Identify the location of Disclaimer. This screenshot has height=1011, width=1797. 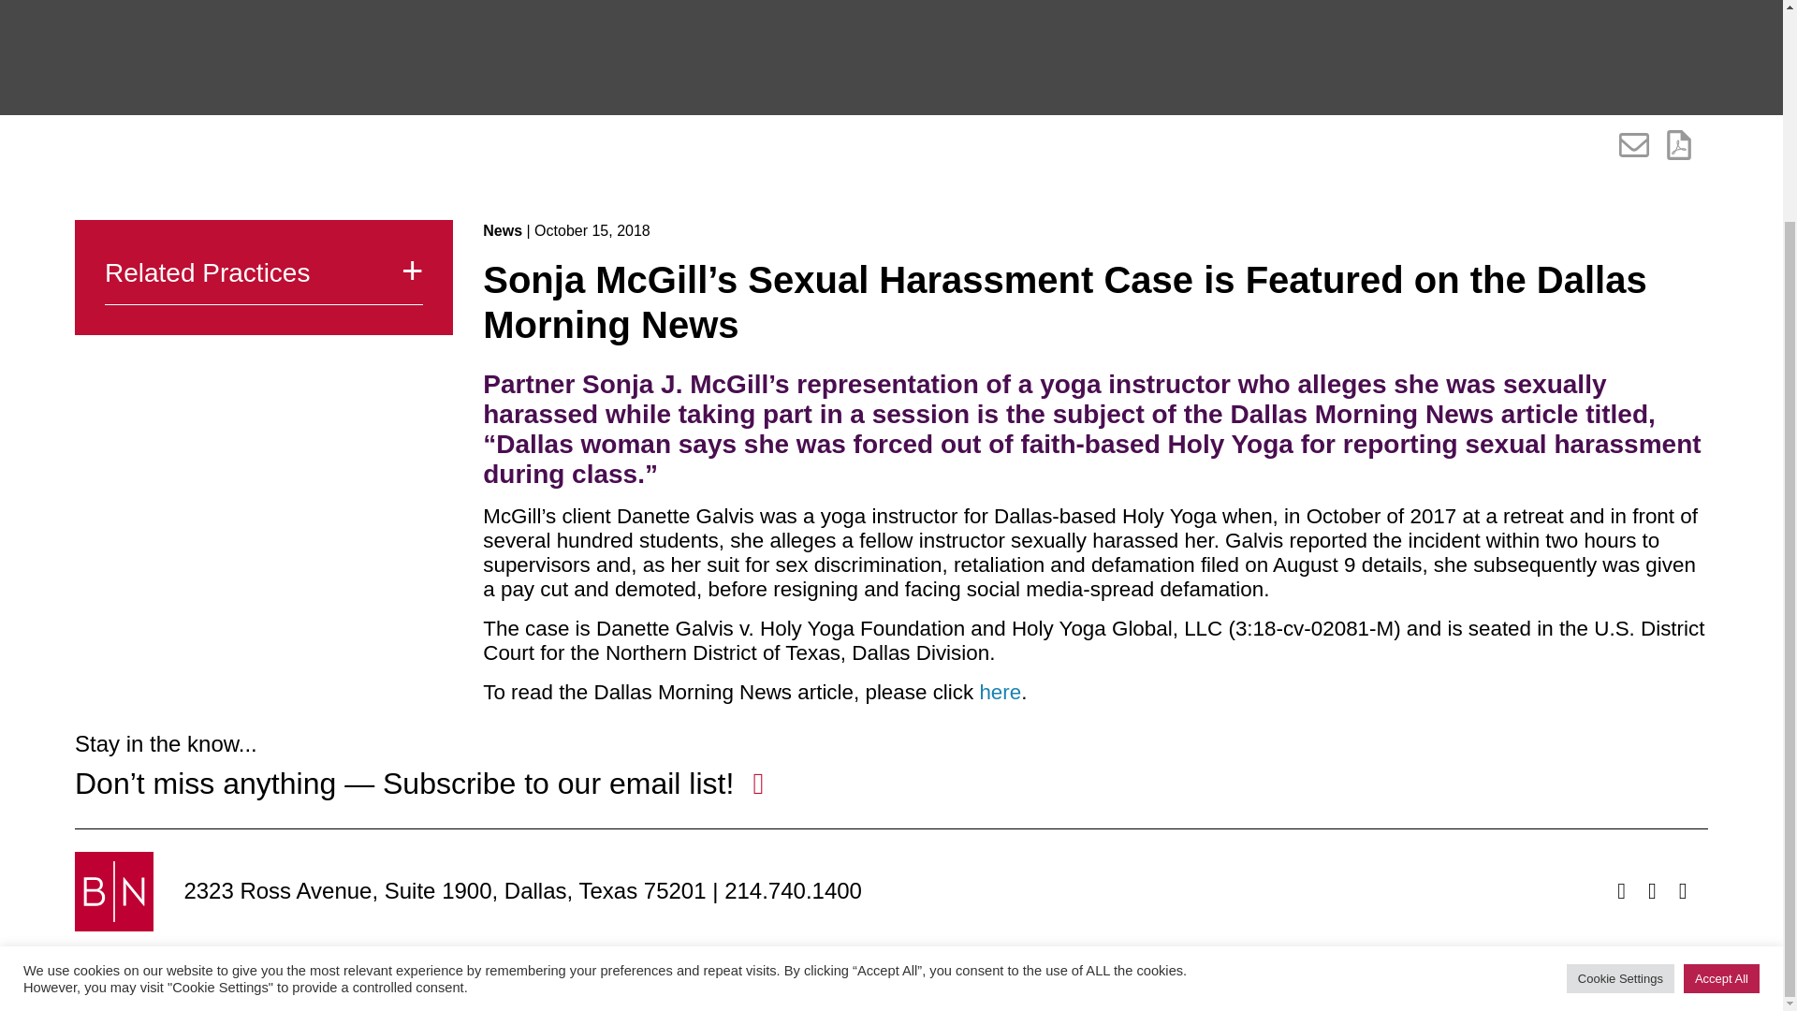
(586, 987).